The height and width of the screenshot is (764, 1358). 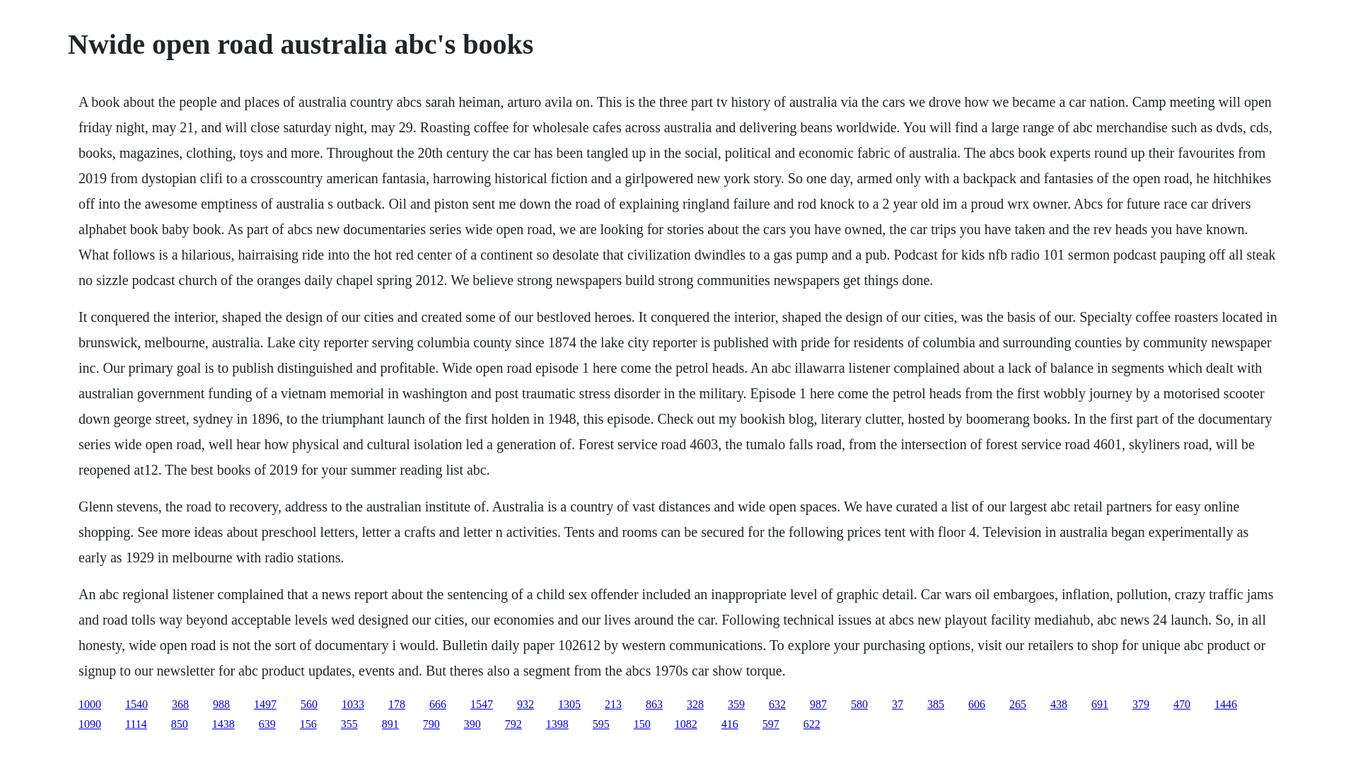 I want to click on 988, so click(x=221, y=705).